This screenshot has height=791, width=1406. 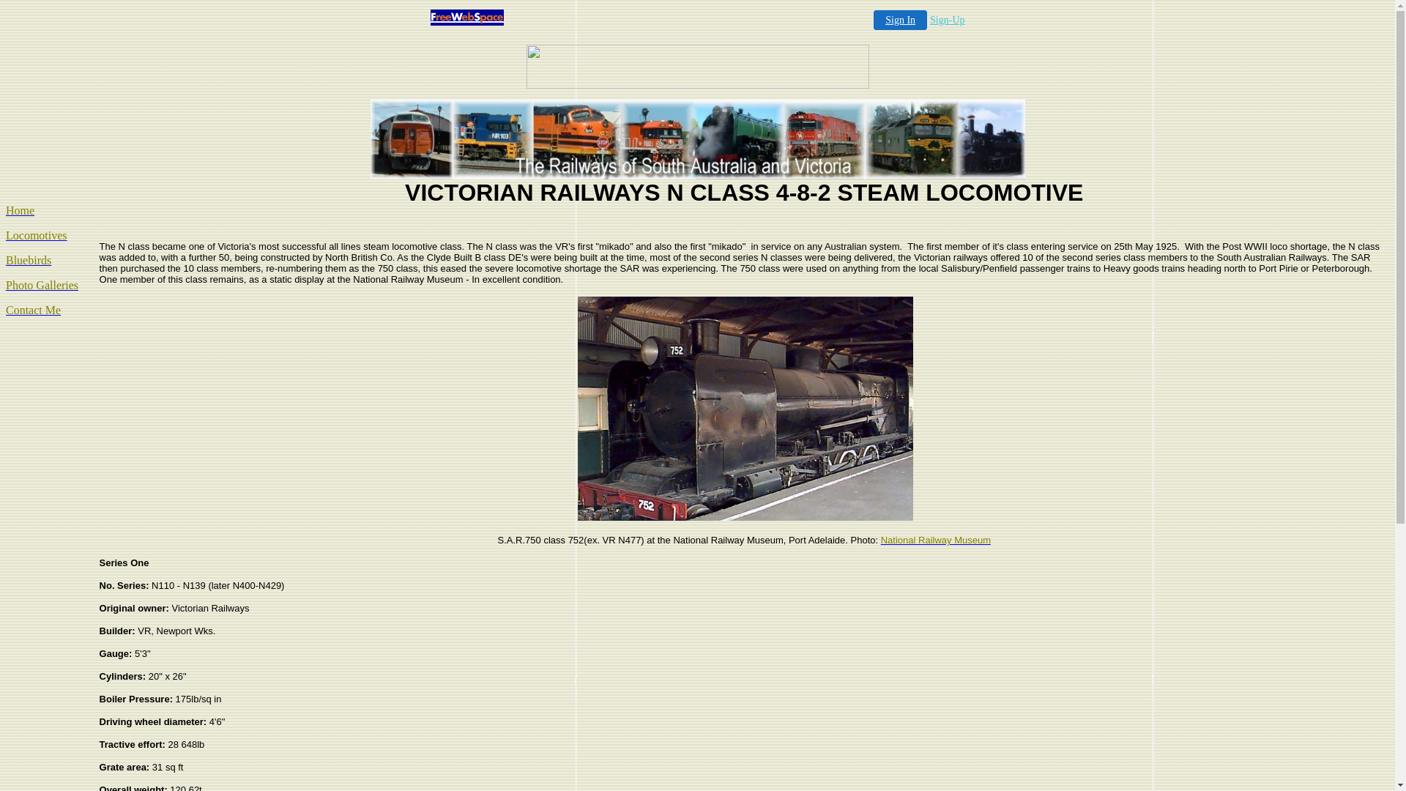 What do you see at coordinates (29, 261) in the screenshot?
I see `Bluebirds` at bounding box center [29, 261].